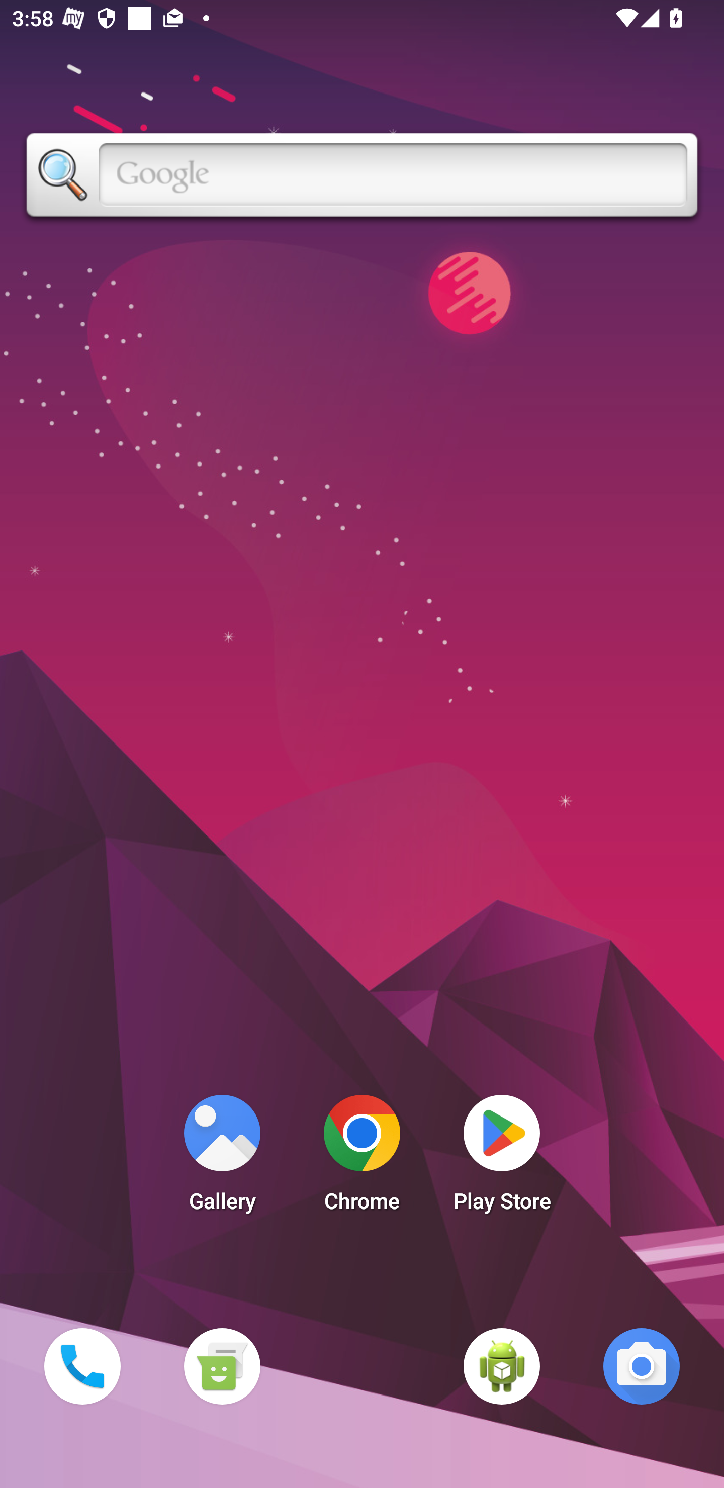 The height and width of the screenshot is (1488, 724). Describe the element at coordinates (82, 1366) in the screenshot. I see `Phone` at that location.